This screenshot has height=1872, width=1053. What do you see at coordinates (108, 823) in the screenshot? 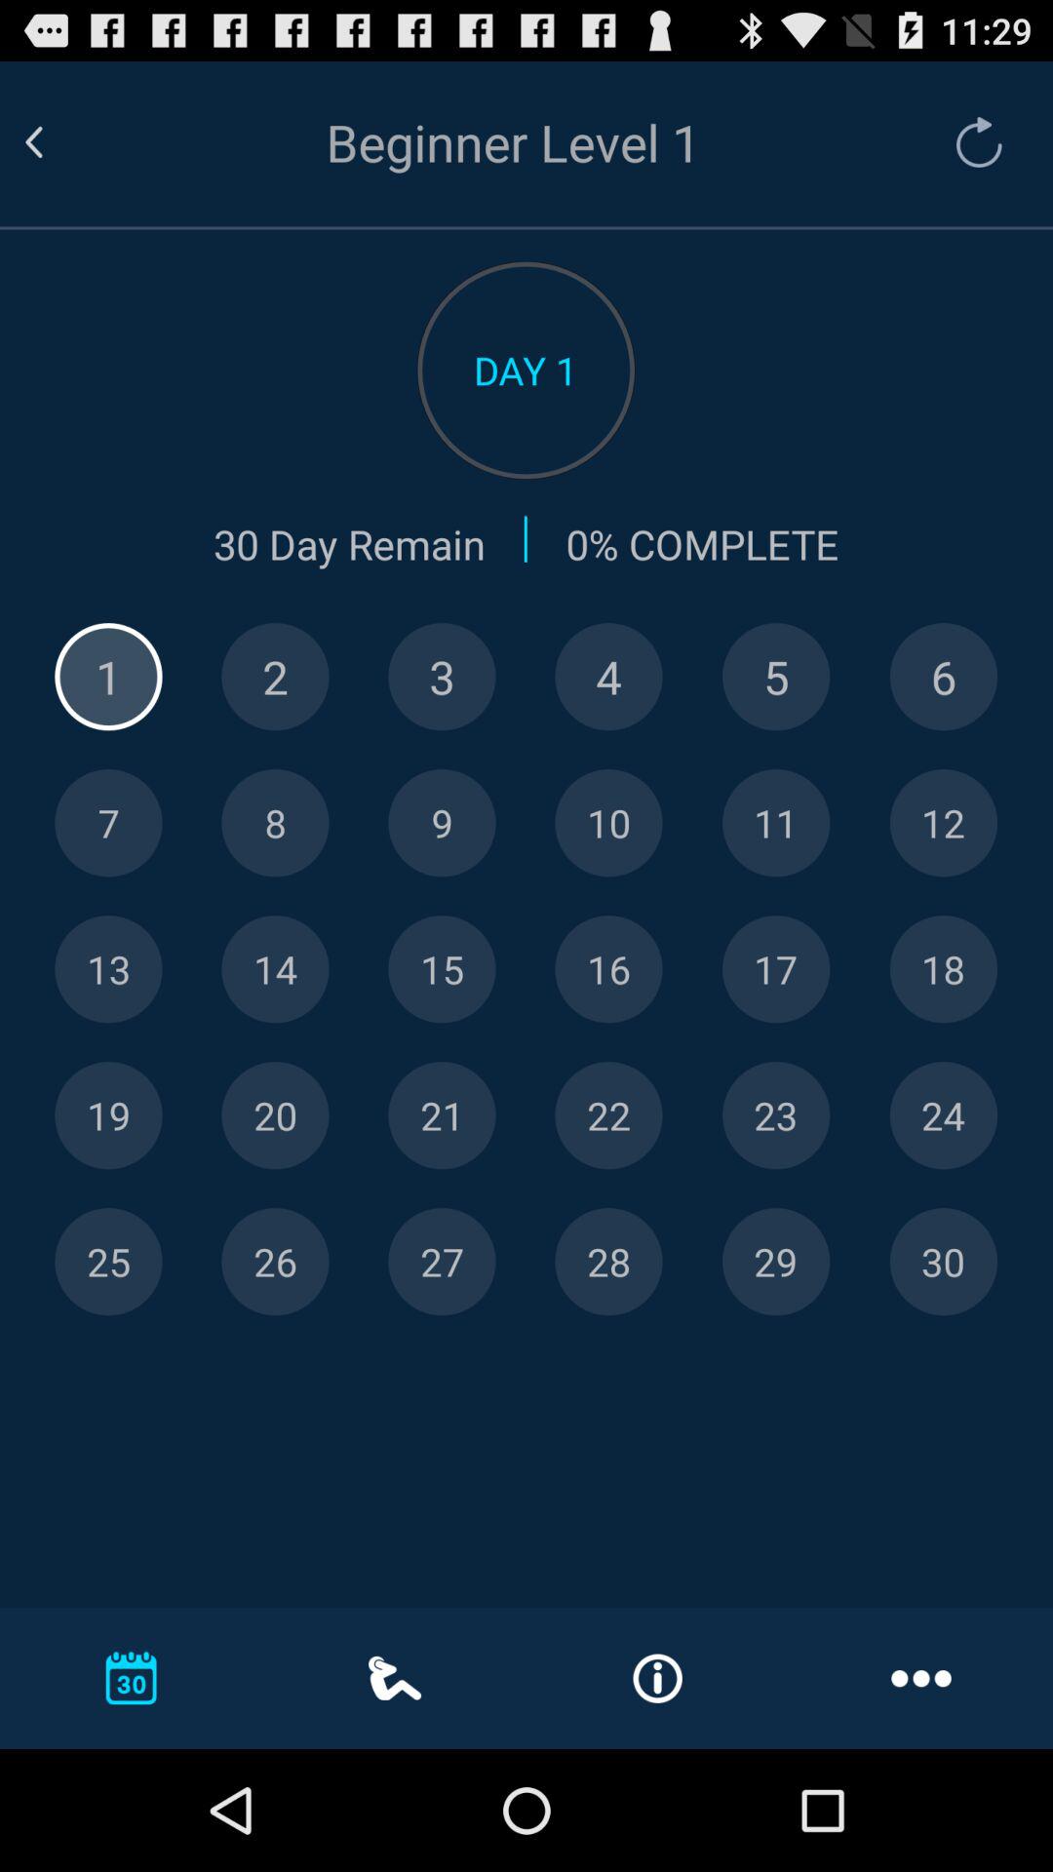
I see `let you look at that specific day` at bounding box center [108, 823].